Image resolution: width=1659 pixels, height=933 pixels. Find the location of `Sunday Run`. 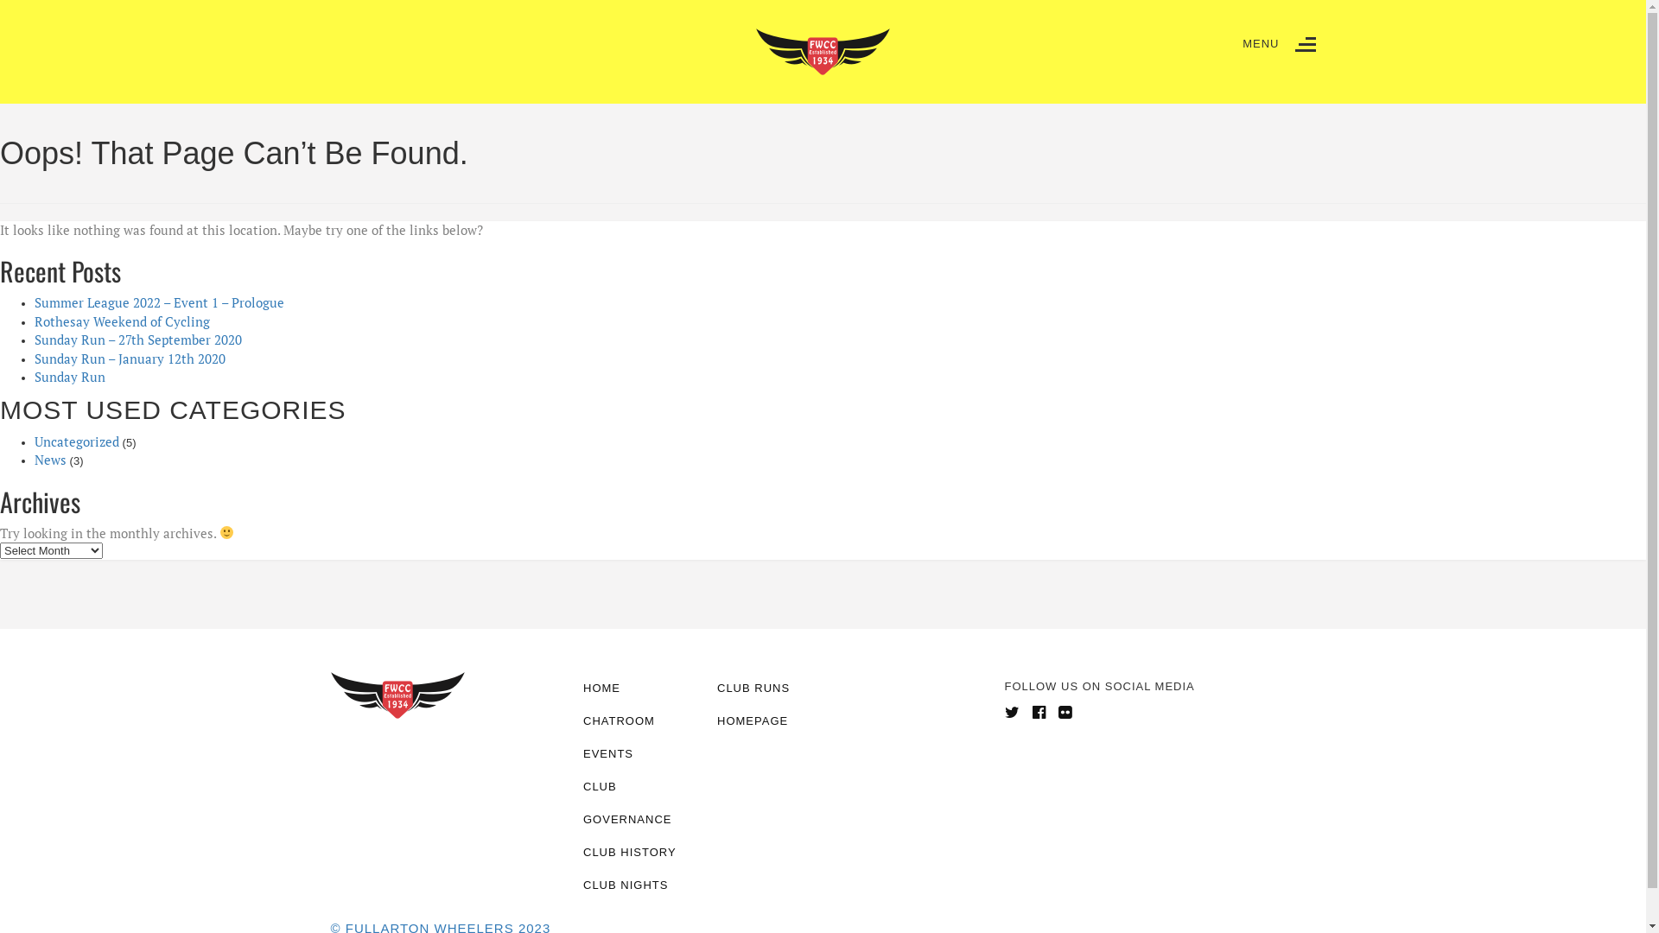

Sunday Run is located at coordinates (70, 377).